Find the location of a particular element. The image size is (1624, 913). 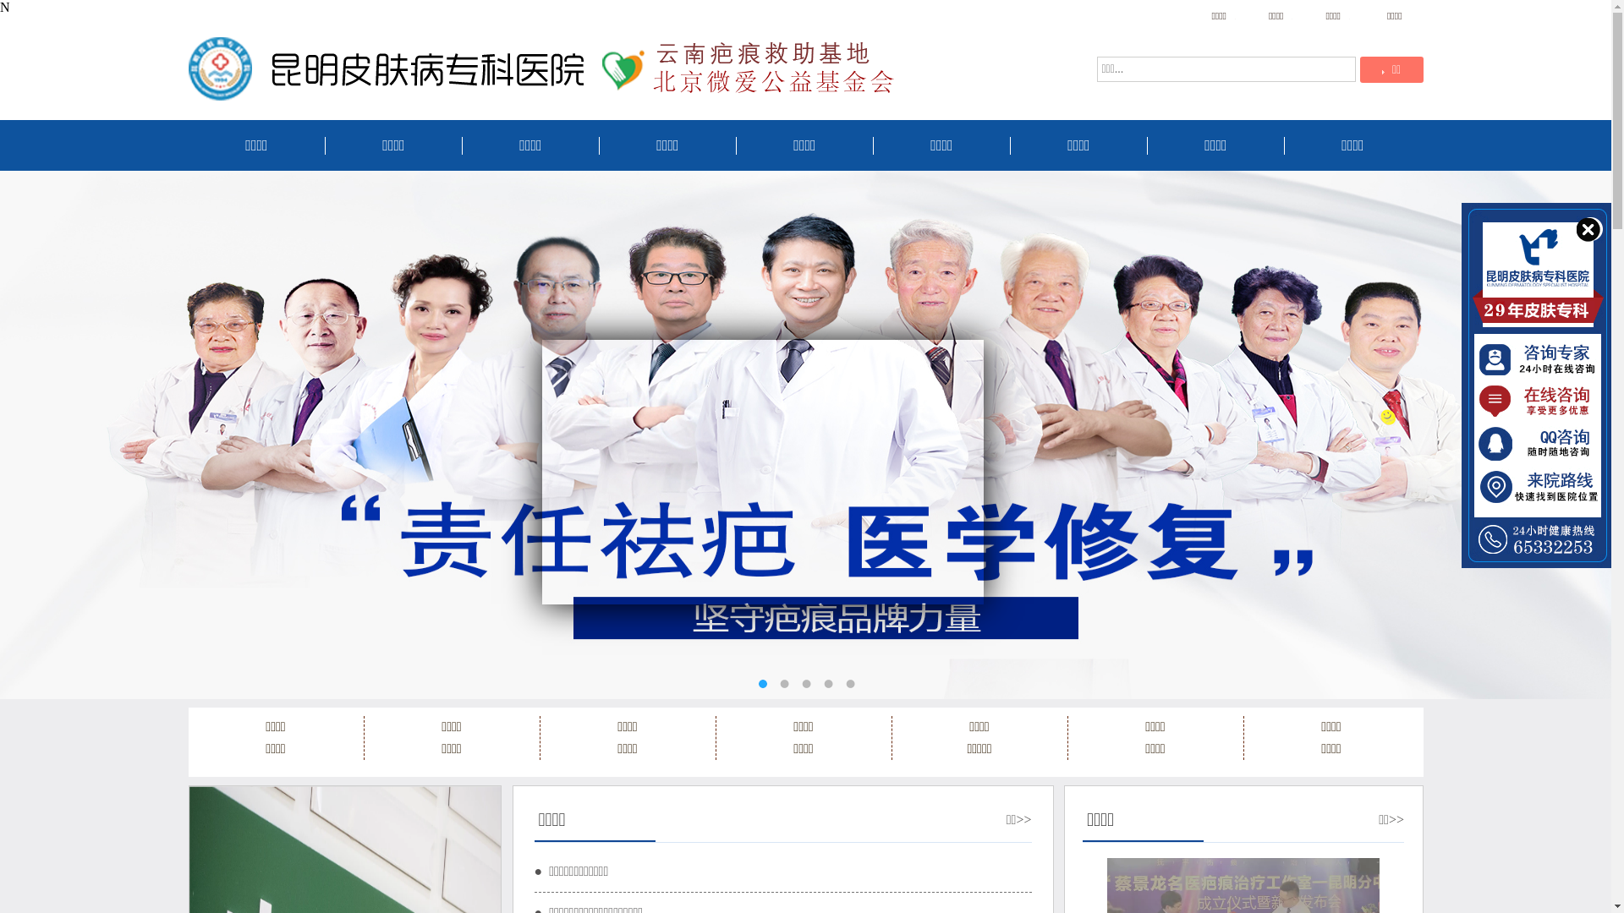

Prev is located at coordinates (220, 830).